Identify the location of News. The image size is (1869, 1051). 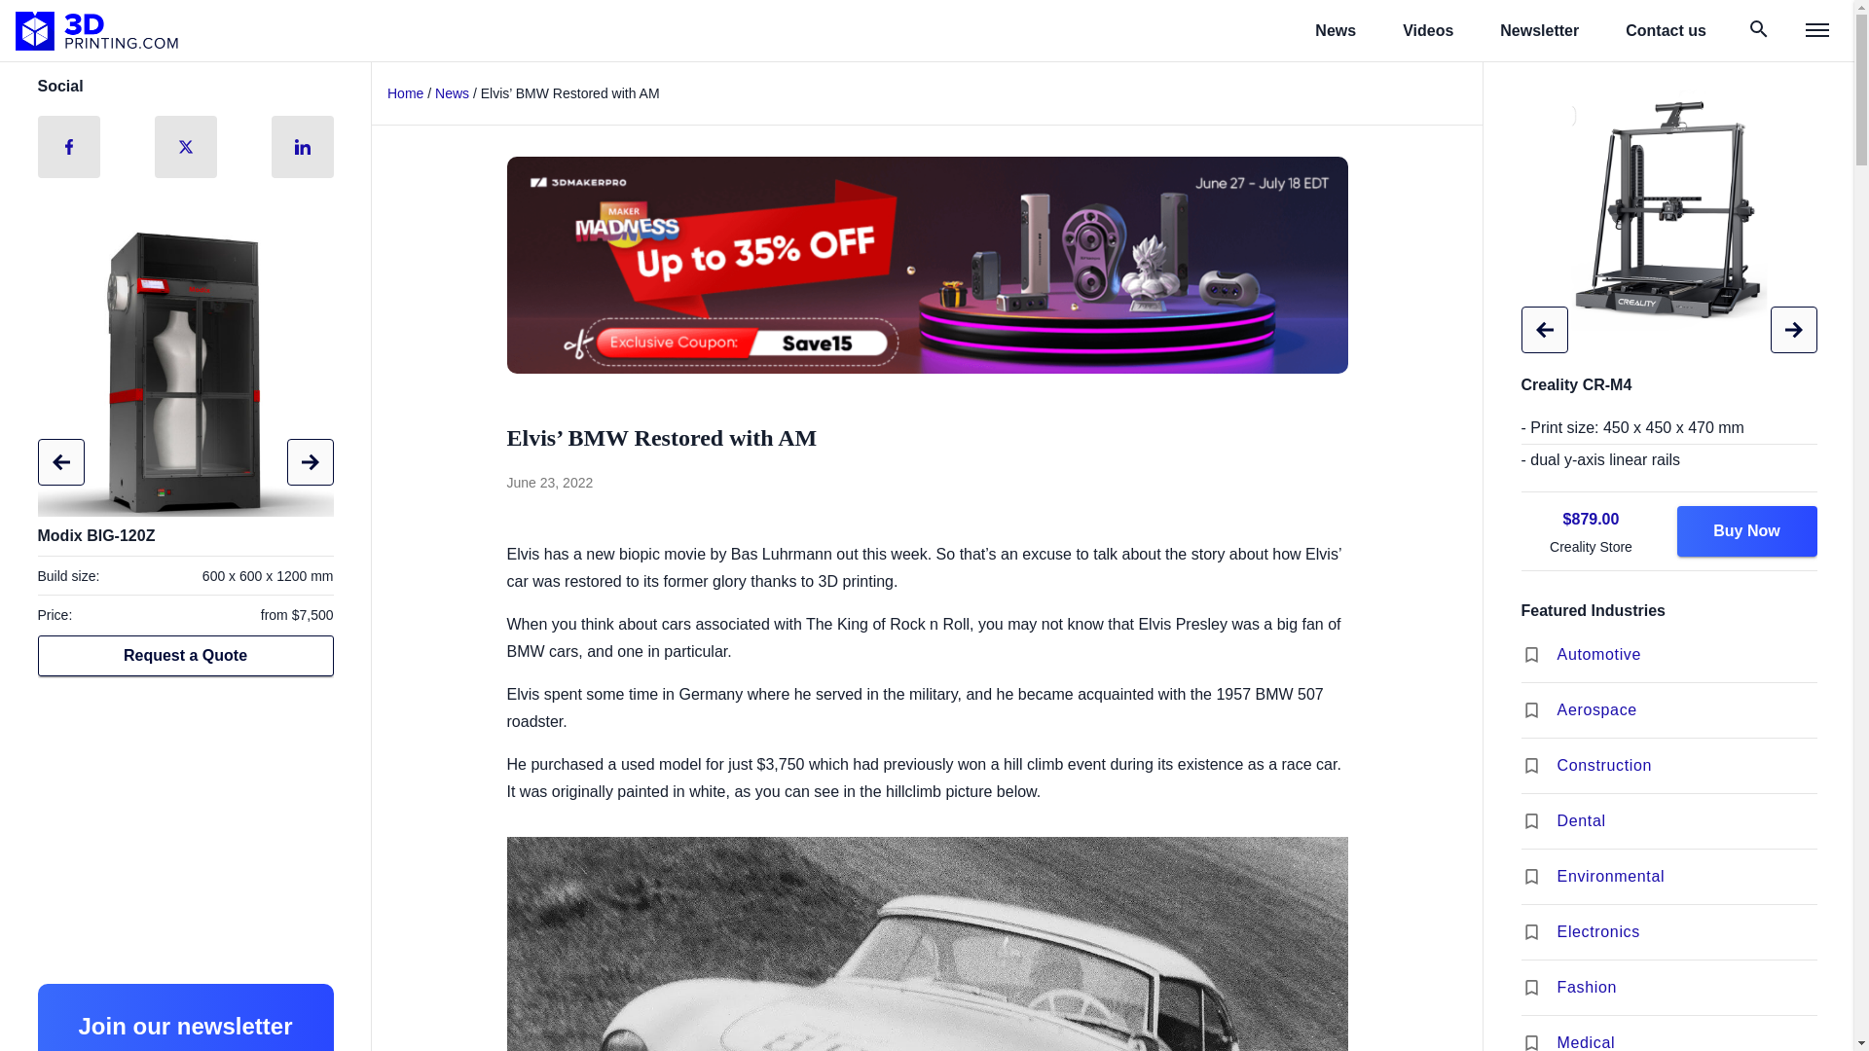
(452, 92).